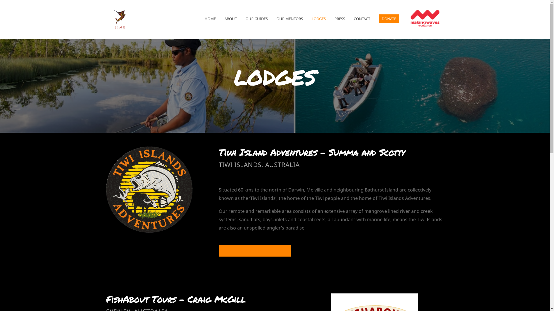  Describe the element at coordinates (362, 19) in the screenshot. I see `CONTACT` at that location.